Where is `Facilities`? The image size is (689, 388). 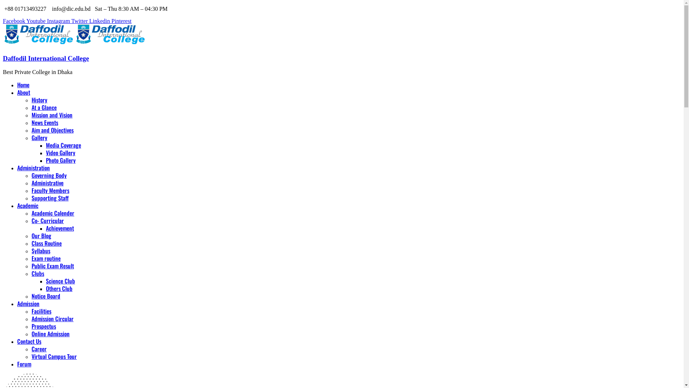
Facilities is located at coordinates (42, 312).